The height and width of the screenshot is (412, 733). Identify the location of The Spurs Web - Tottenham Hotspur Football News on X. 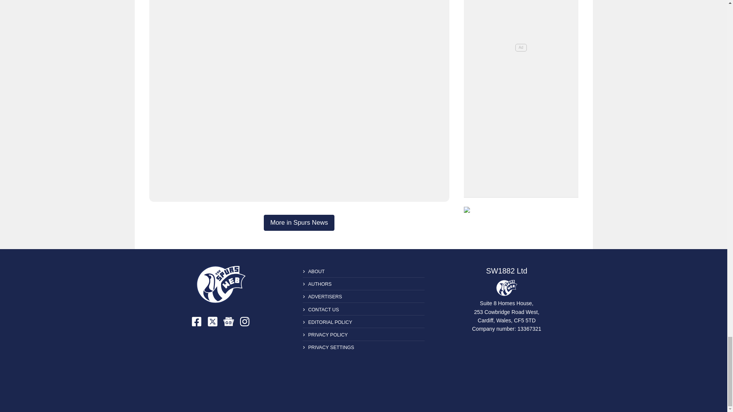
(212, 322).